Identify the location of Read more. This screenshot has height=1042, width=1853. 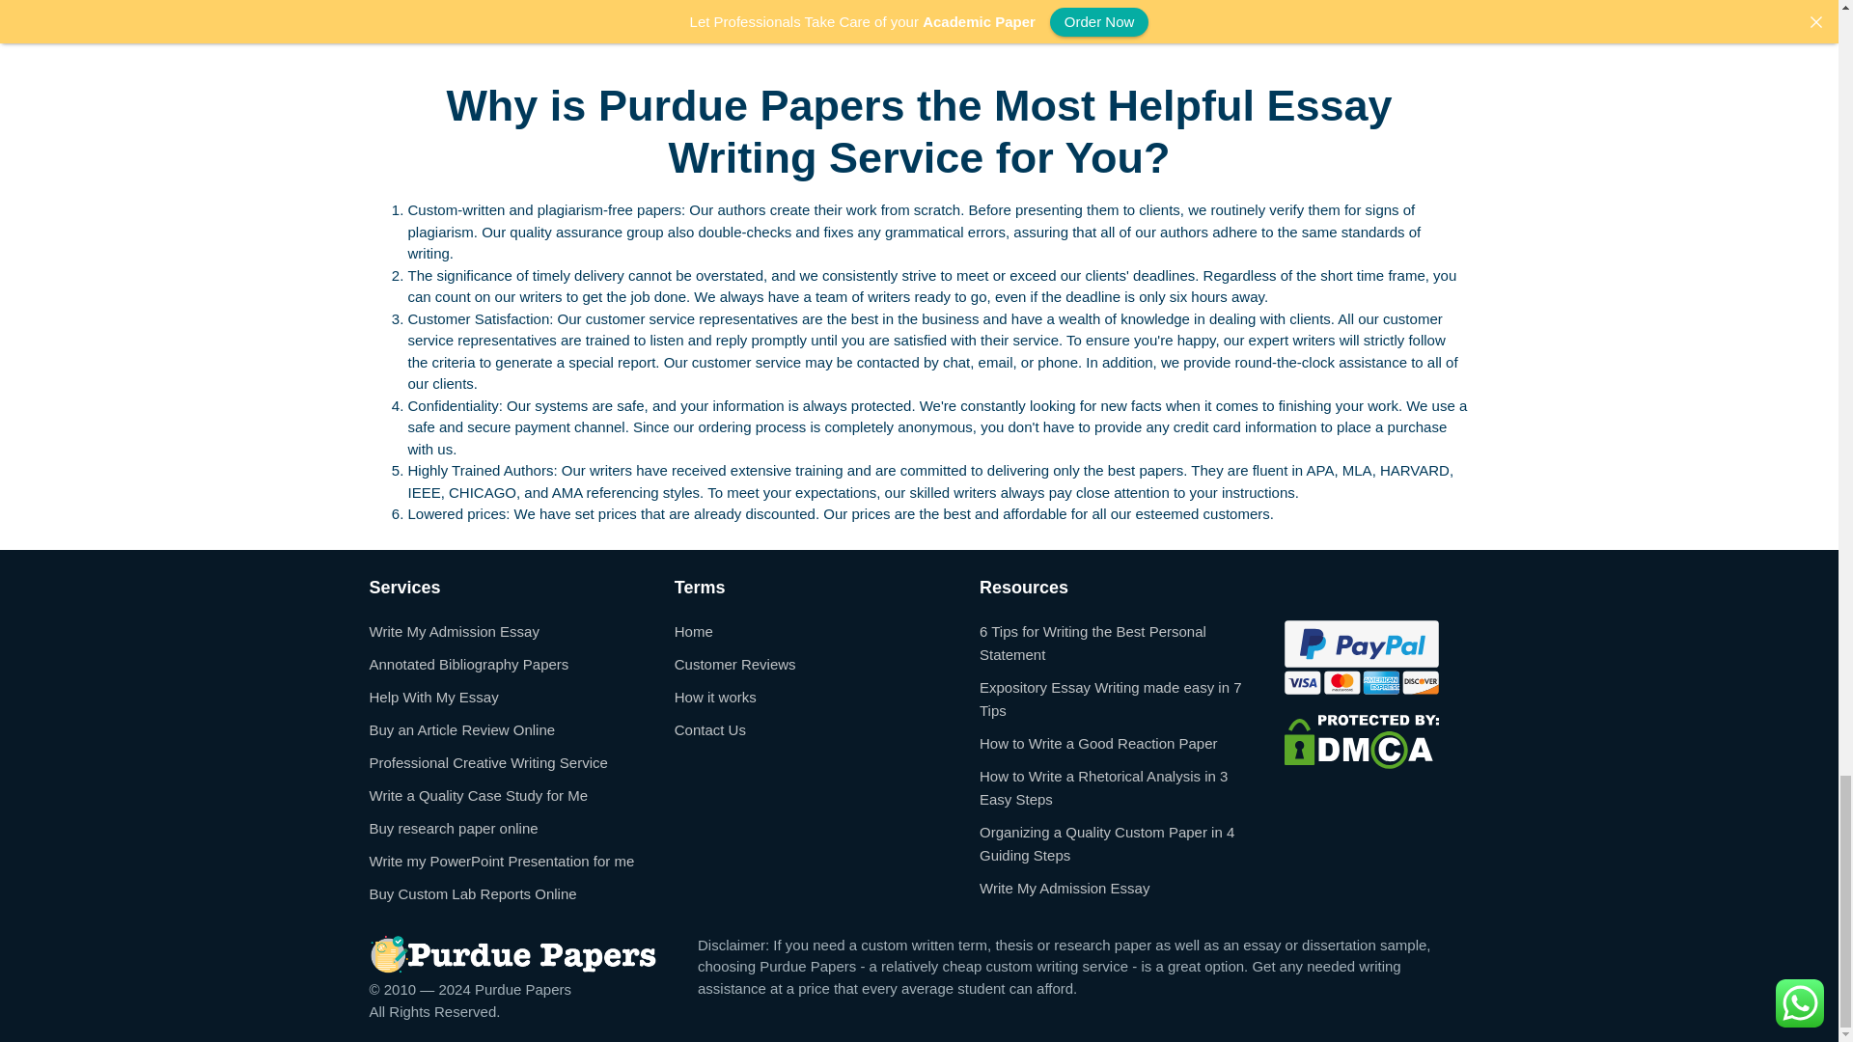
(419, 15).